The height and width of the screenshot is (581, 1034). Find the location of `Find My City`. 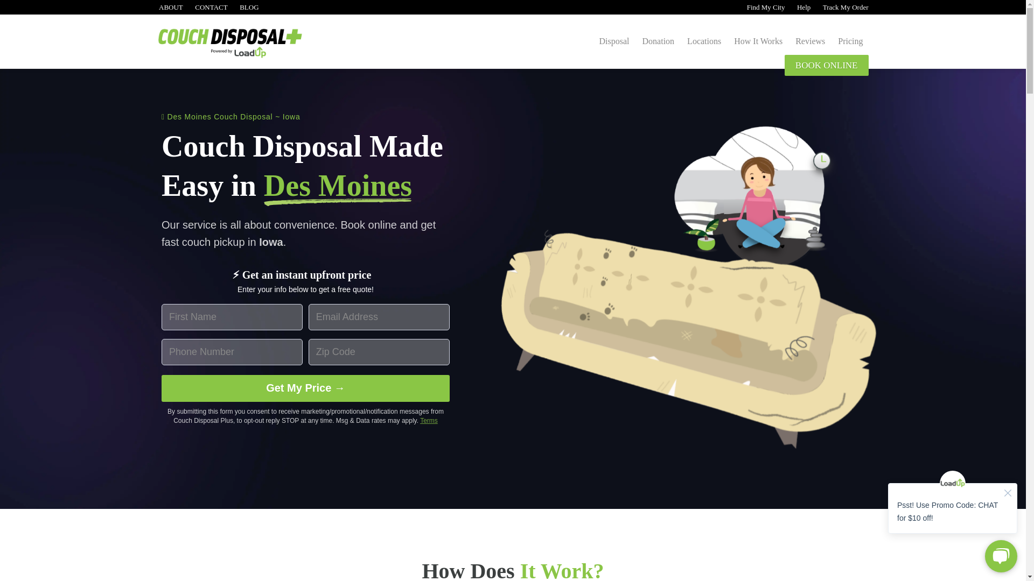

Find My City is located at coordinates (765, 7).